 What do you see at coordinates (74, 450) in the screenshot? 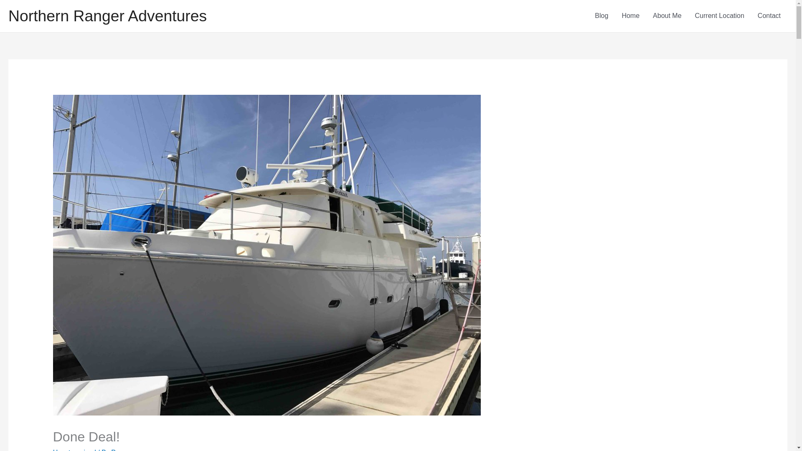
I see `Uncategorized` at bounding box center [74, 450].